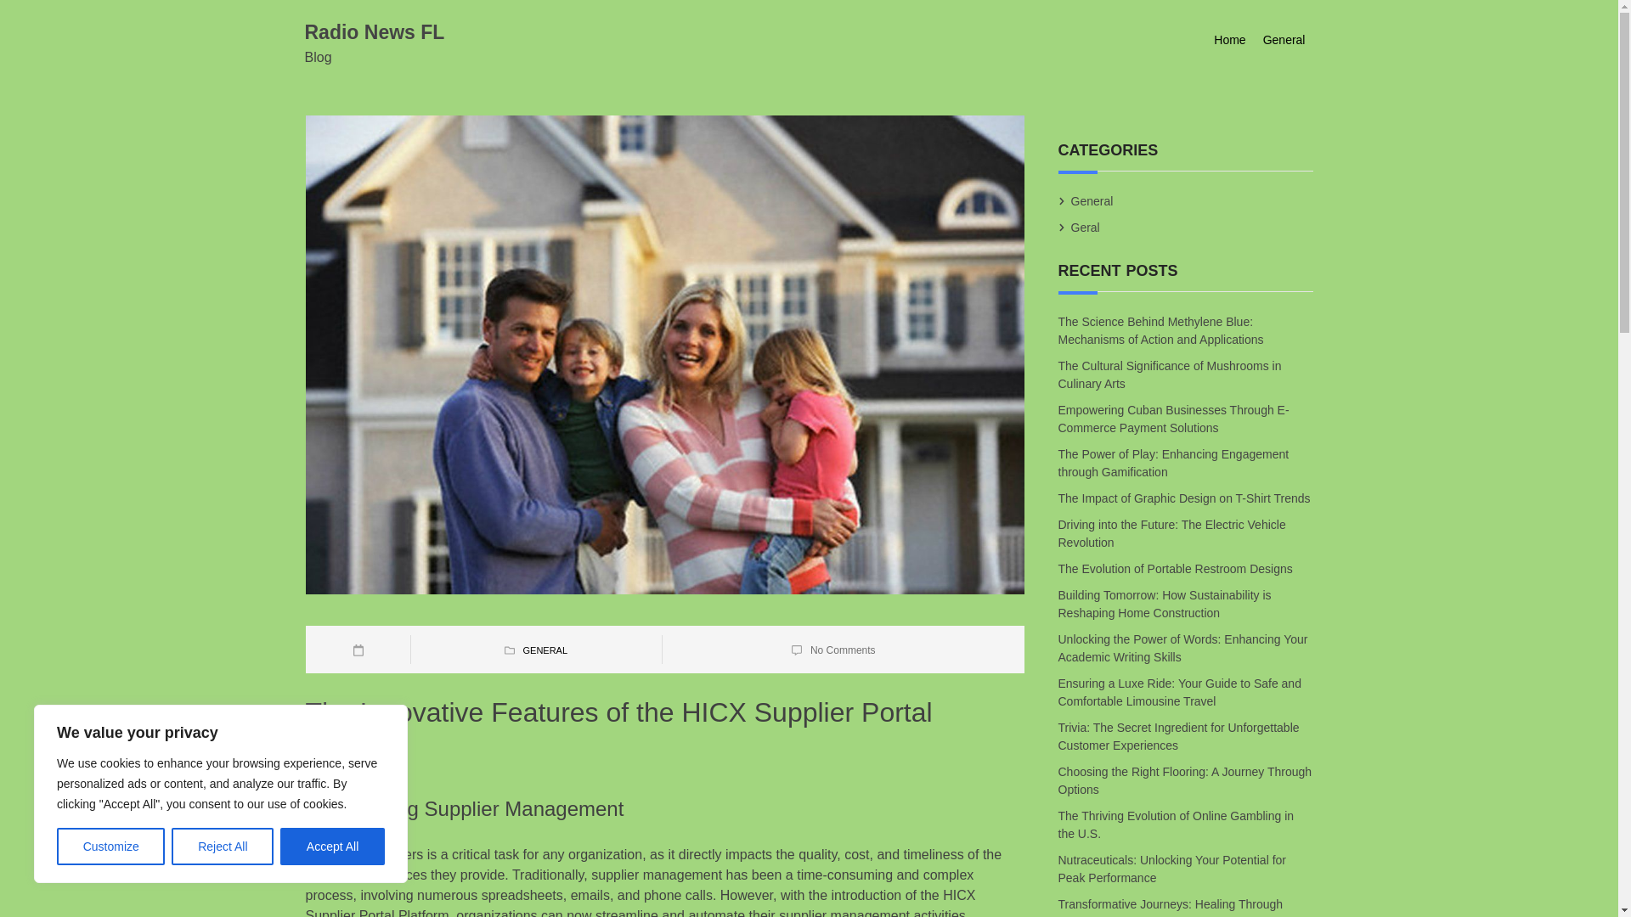  Describe the element at coordinates (223, 847) in the screenshot. I see `Reject All` at that location.